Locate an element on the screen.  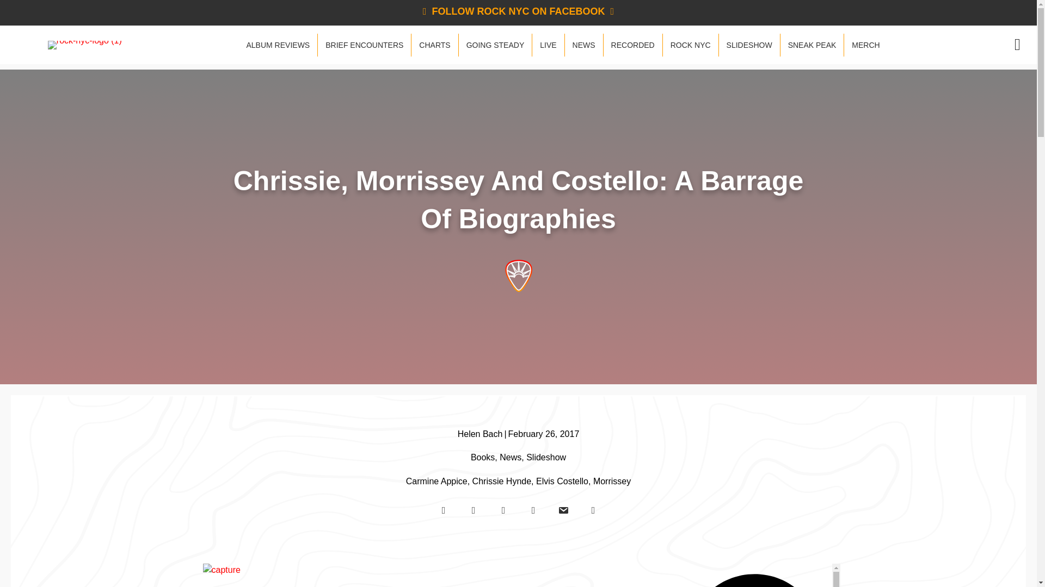
CHARTS is located at coordinates (434, 45).